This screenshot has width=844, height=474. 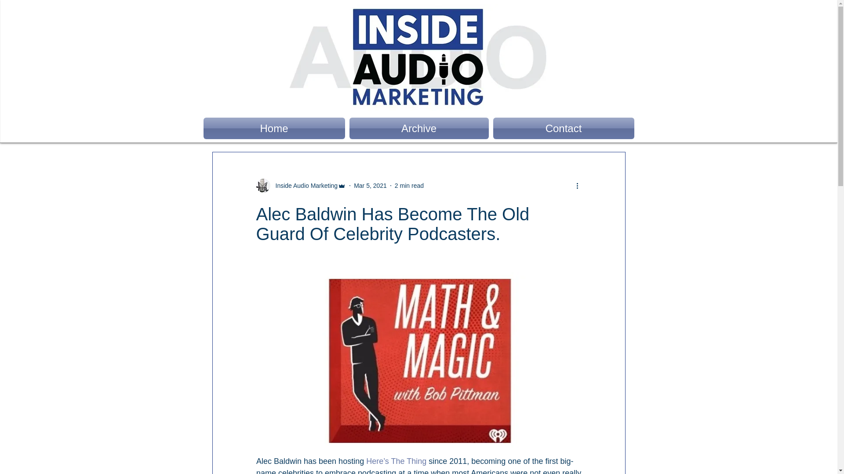 What do you see at coordinates (419, 128) in the screenshot?
I see `Archive` at bounding box center [419, 128].